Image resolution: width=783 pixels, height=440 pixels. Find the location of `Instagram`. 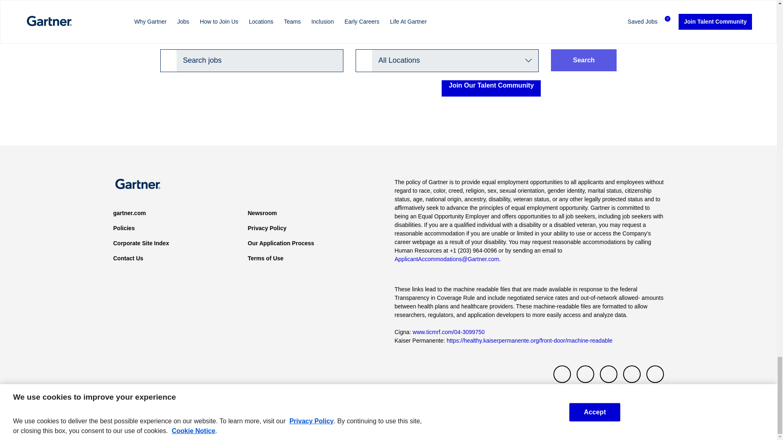

Instagram is located at coordinates (655, 374).